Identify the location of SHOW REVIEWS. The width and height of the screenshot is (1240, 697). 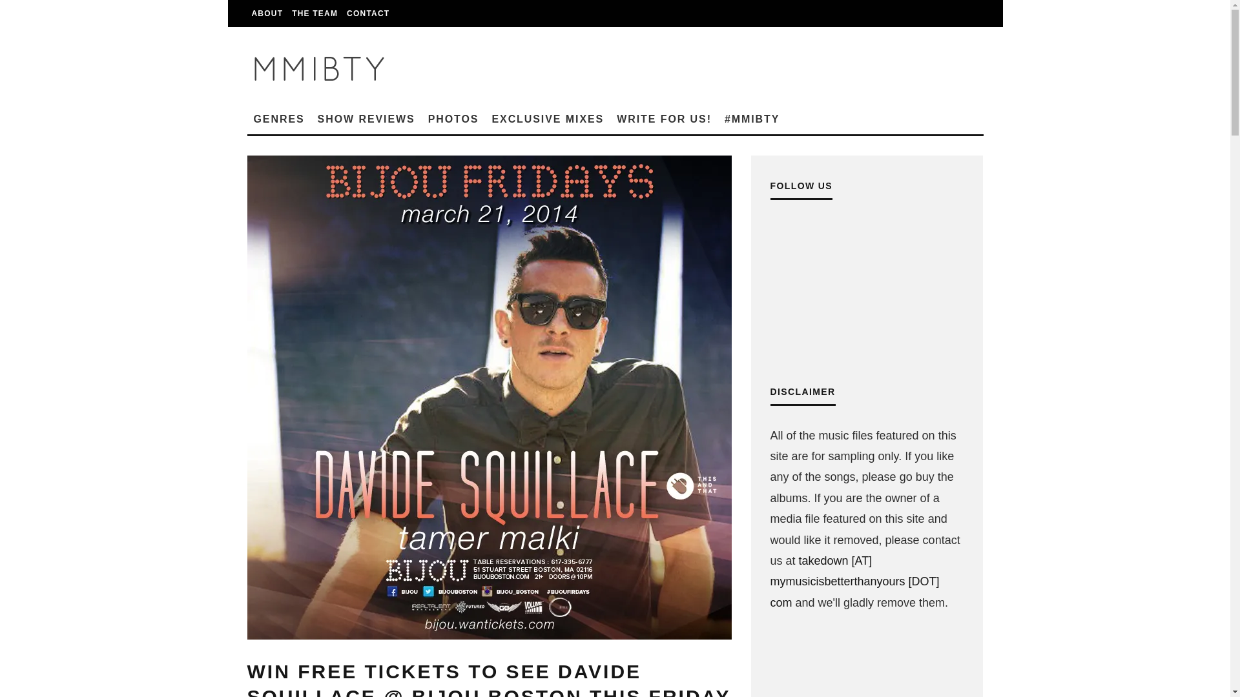
(366, 119).